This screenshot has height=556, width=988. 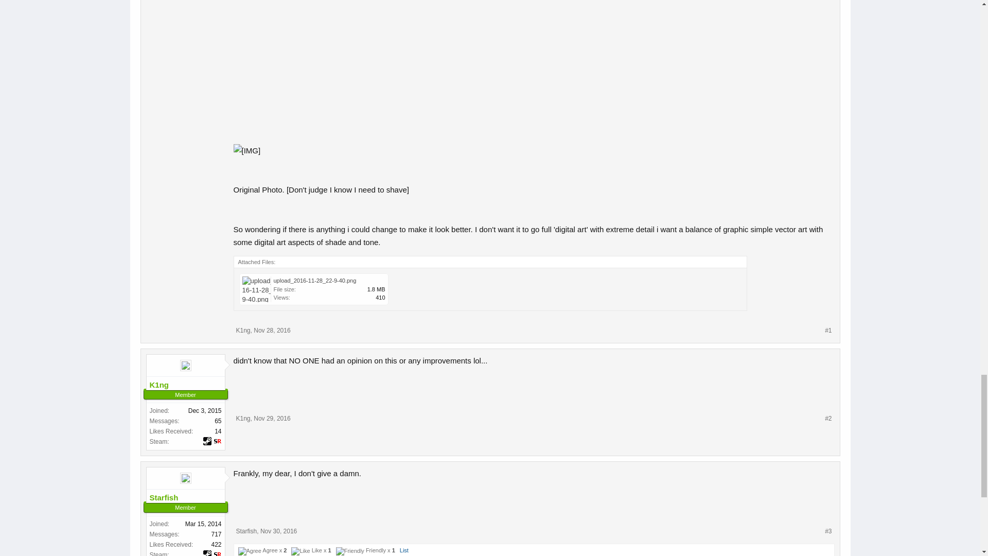 I want to click on K1ng, so click(x=185, y=385).